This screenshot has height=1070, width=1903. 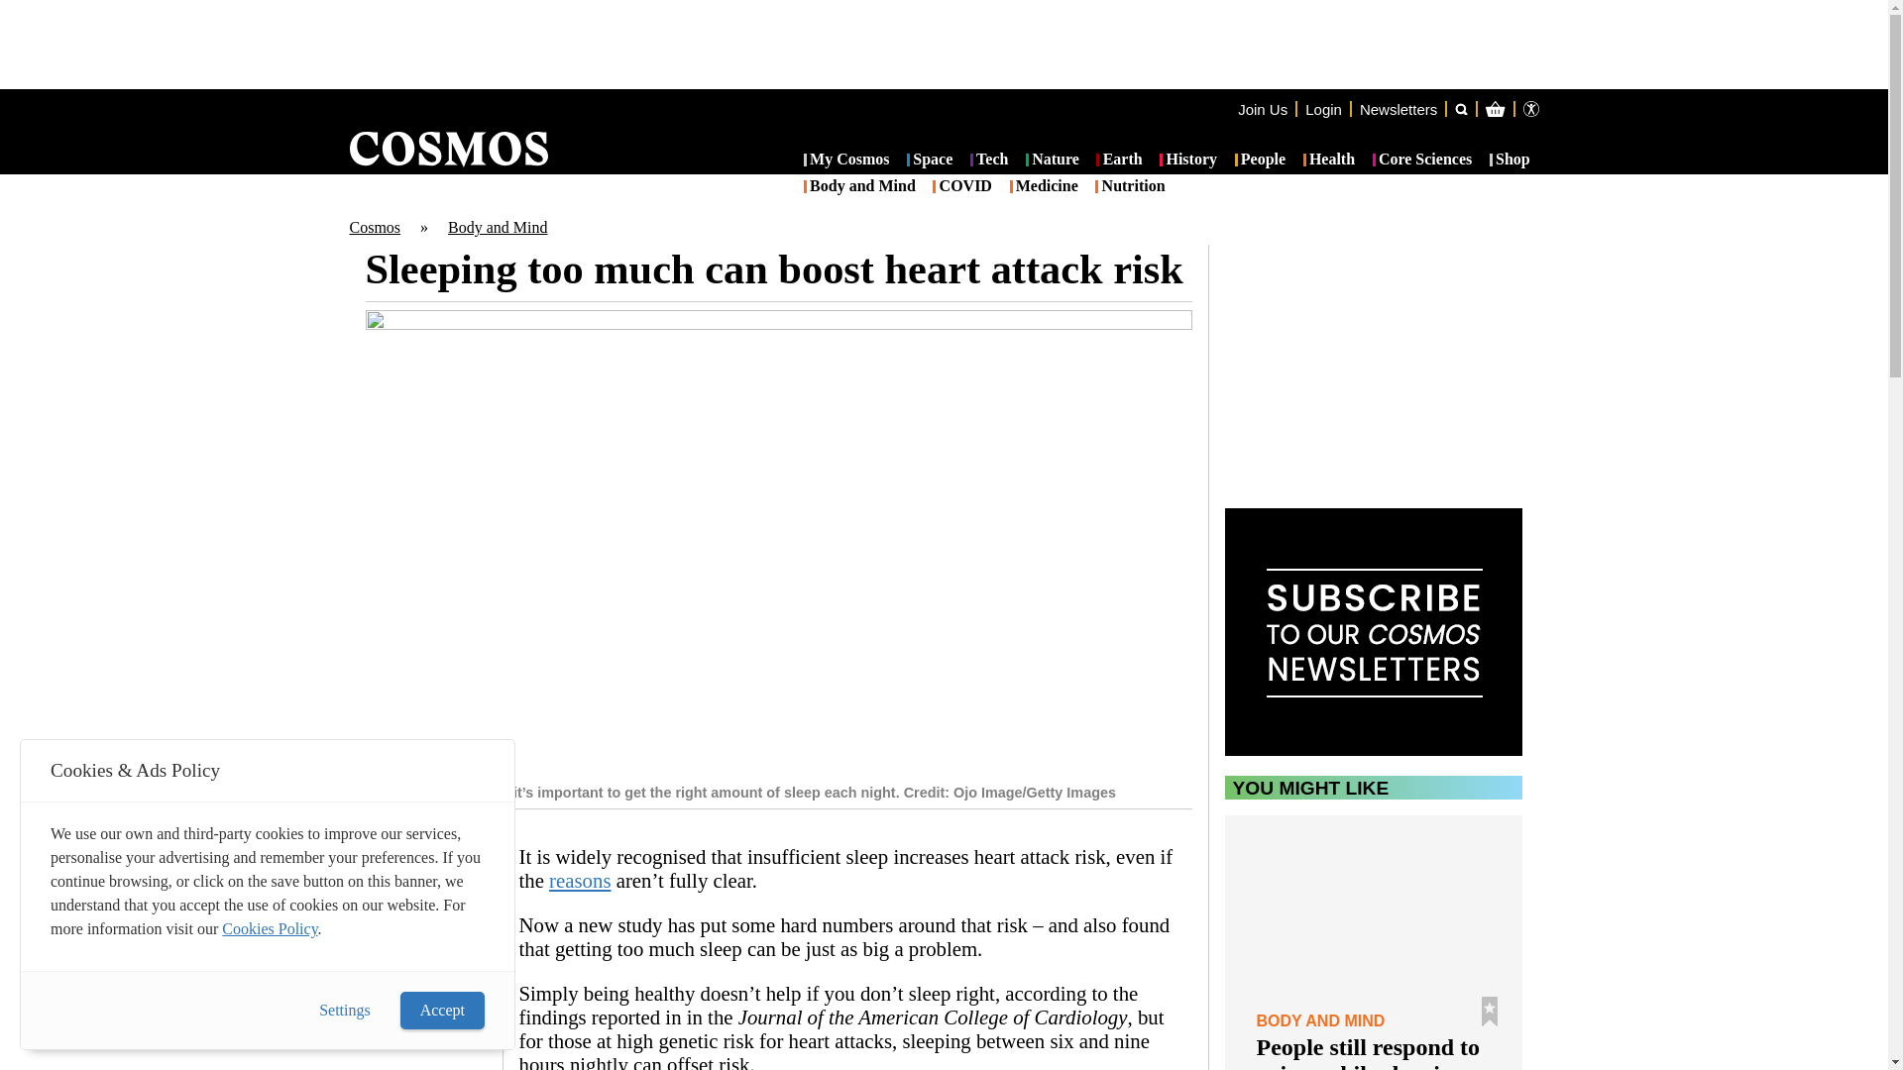 What do you see at coordinates (432, 913) in the screenshot?
I see `Nick Carne` at bounding box center [432, 913].